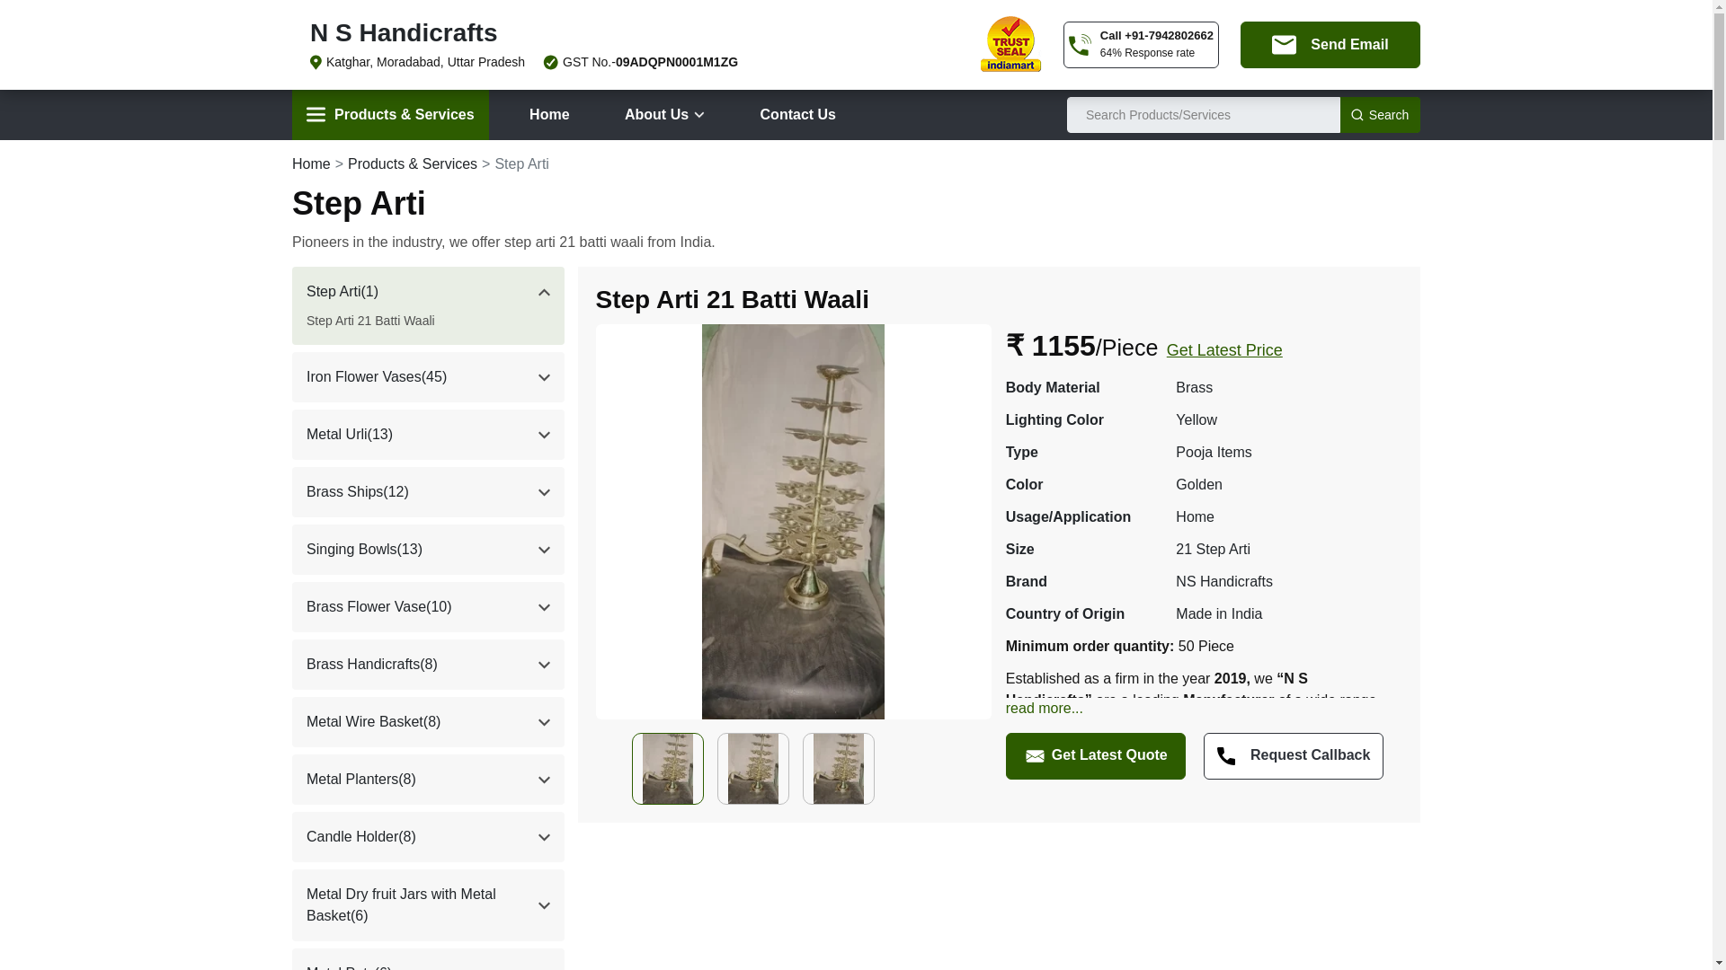  What do you see at coordinates (665, 115) in the screenshot?
I see `About Us` at bounding box center [665, 115].